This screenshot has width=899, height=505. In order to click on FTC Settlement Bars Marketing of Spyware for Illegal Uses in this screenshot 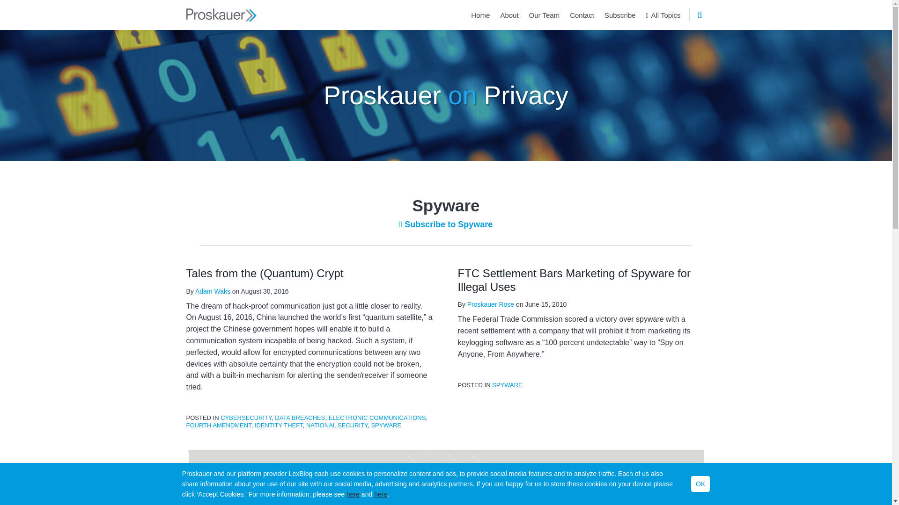, I will do `click(574, 280)`.